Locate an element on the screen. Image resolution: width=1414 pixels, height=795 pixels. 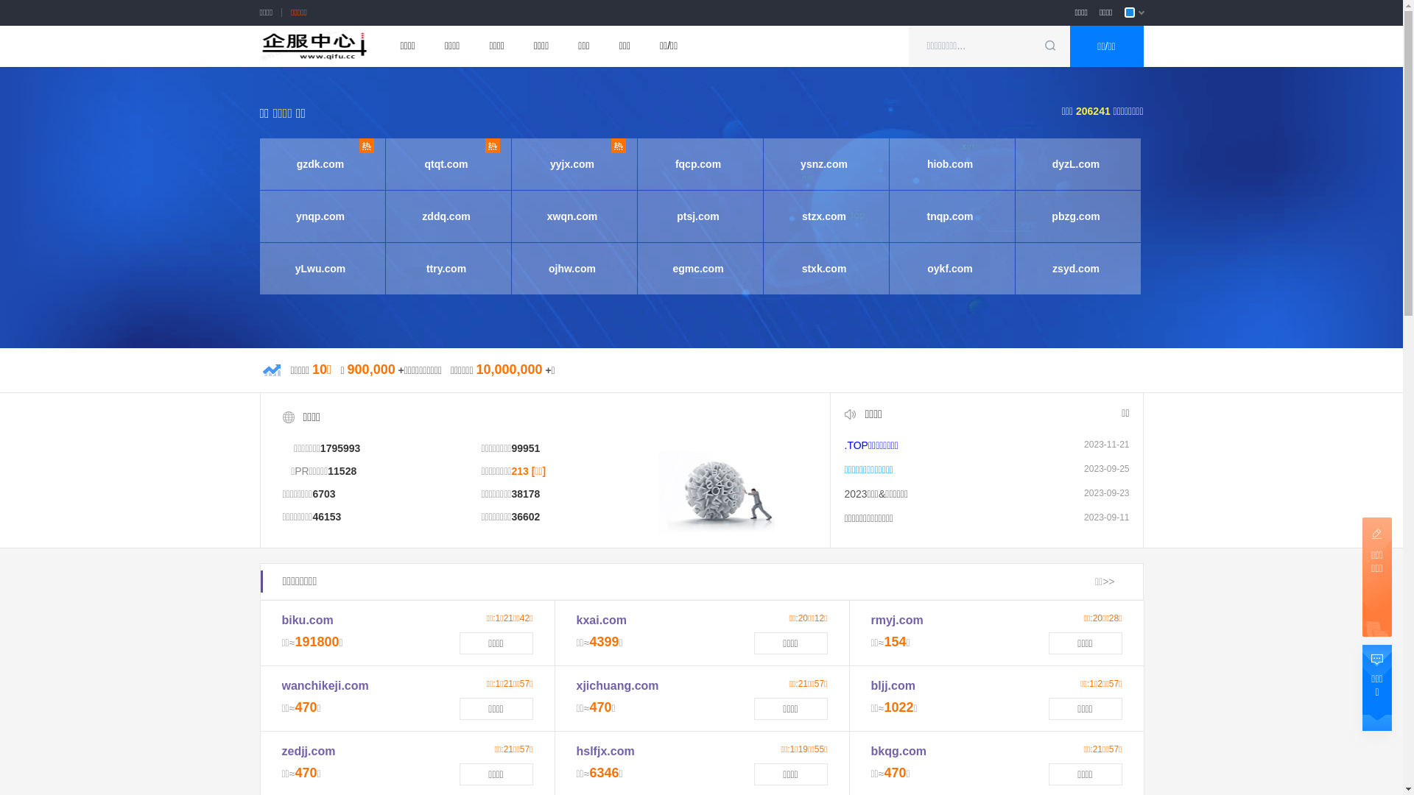
dyzL.com is located at coordinates (1075, 164).